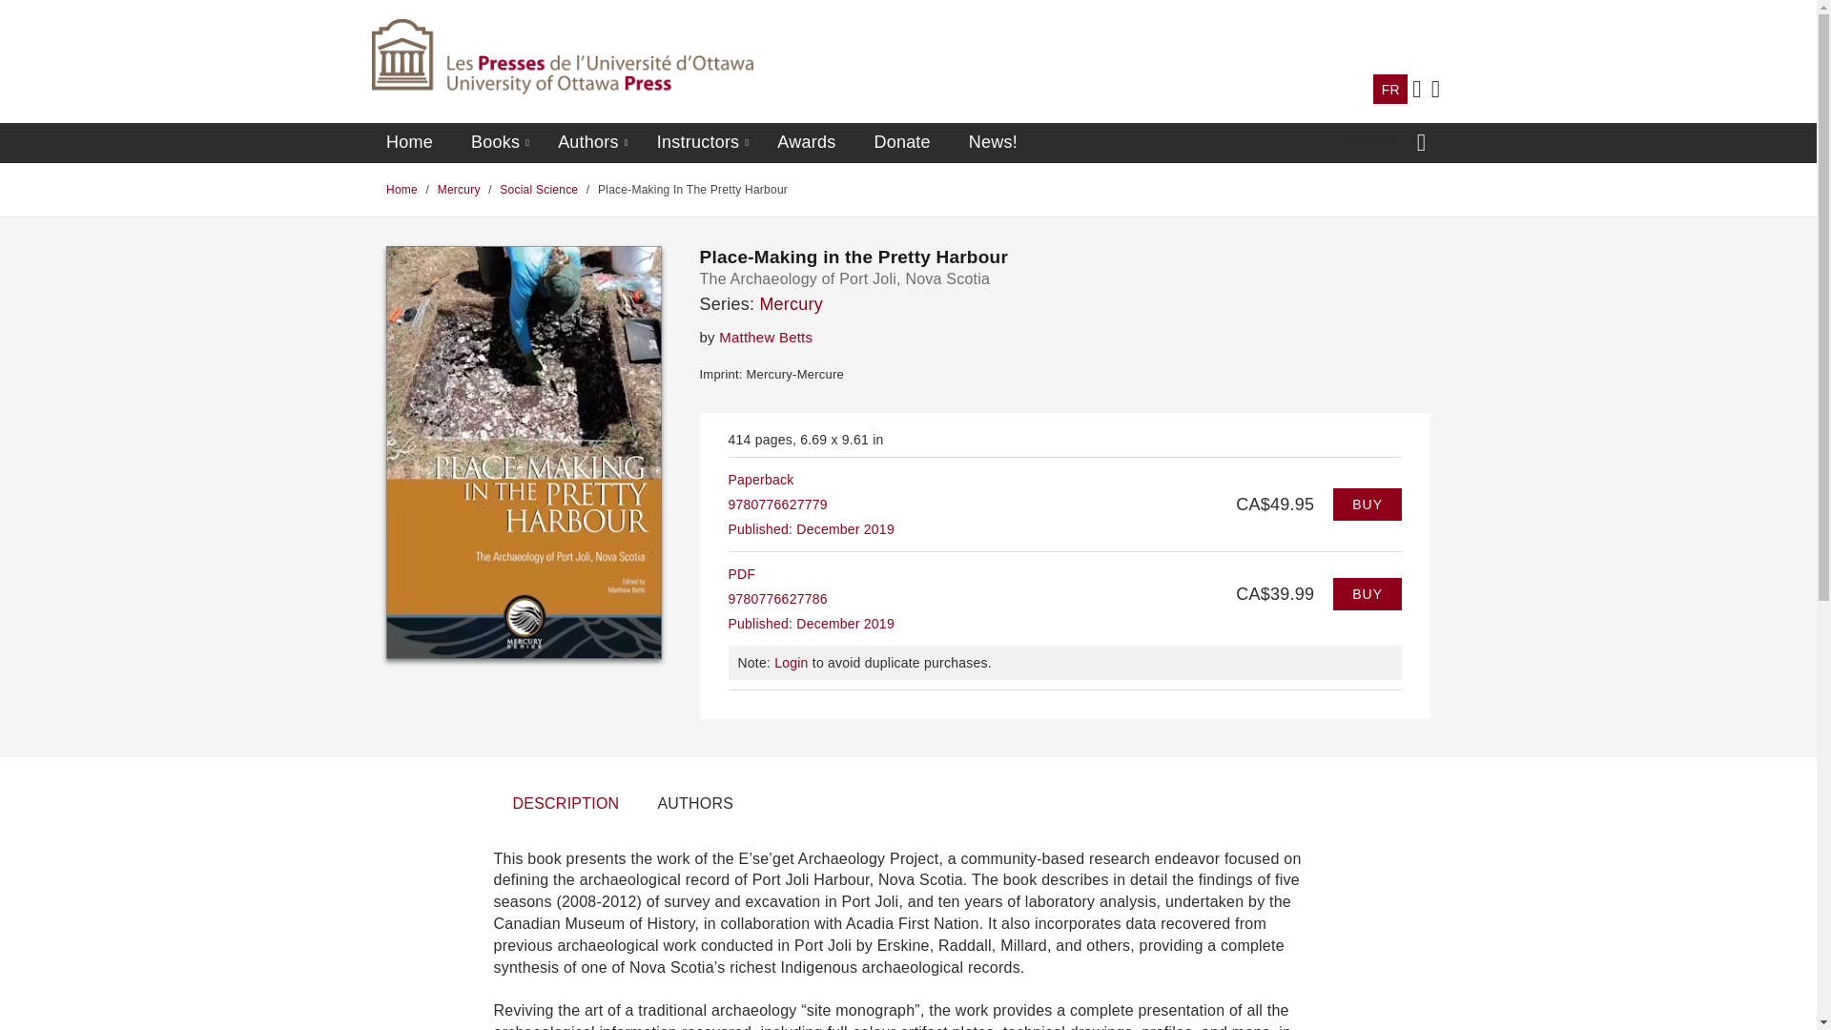 This screenshot has height=1030, width=1831. I want to click on View results for social science, so click(539, 190).